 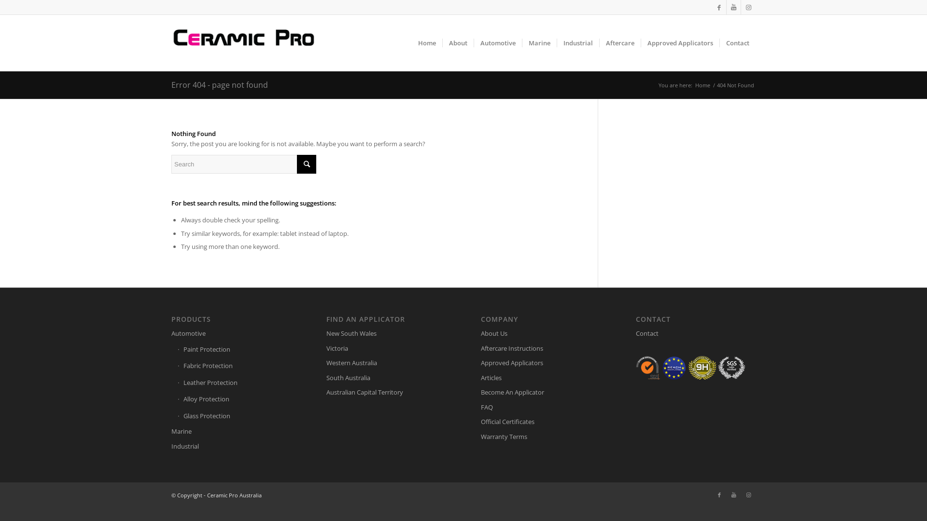 I want to click on Instagram, so click(x=748, y=7).